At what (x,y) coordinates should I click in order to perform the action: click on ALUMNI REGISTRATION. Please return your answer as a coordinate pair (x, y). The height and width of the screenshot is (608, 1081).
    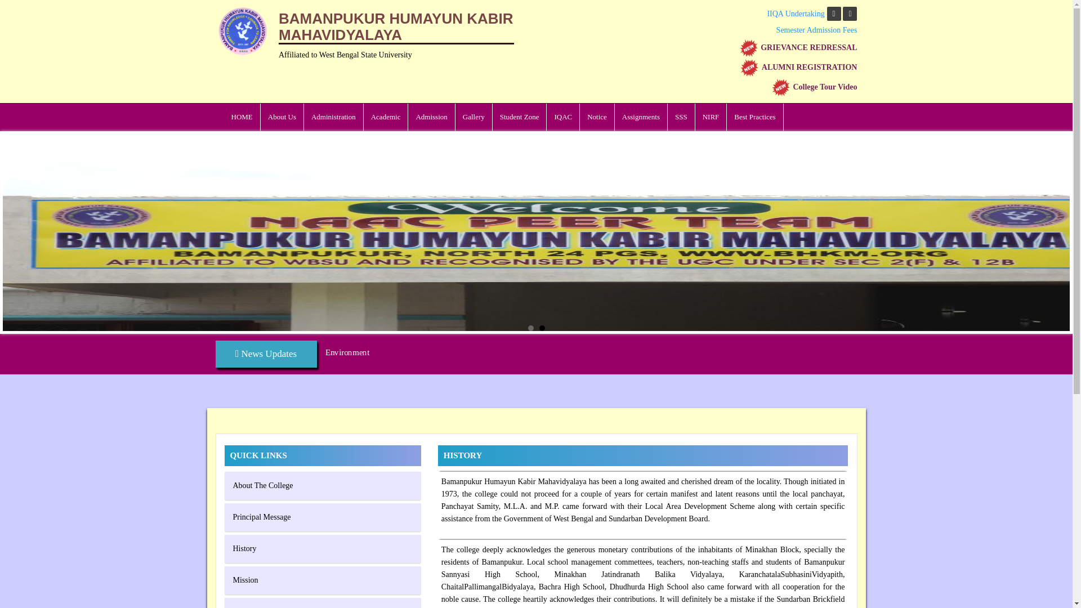
    Looking at the image, I should click on (798, 68).